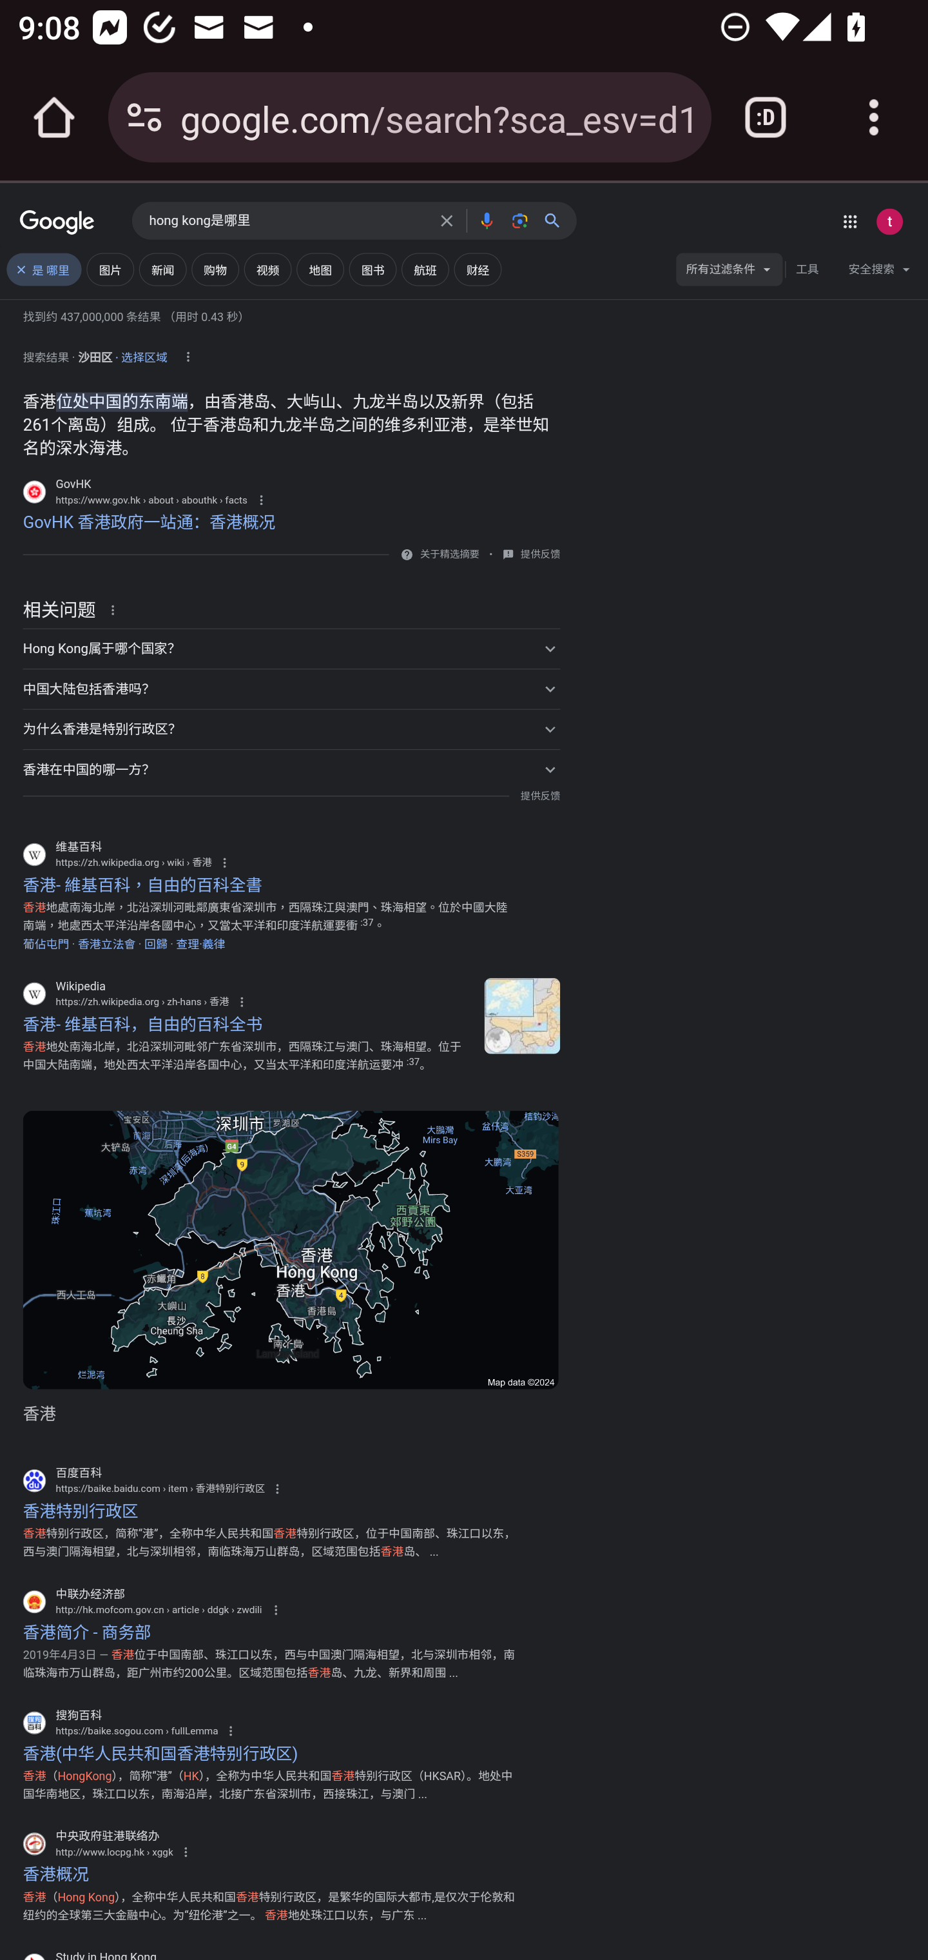  I want to click on 清除, so click(447, 220).